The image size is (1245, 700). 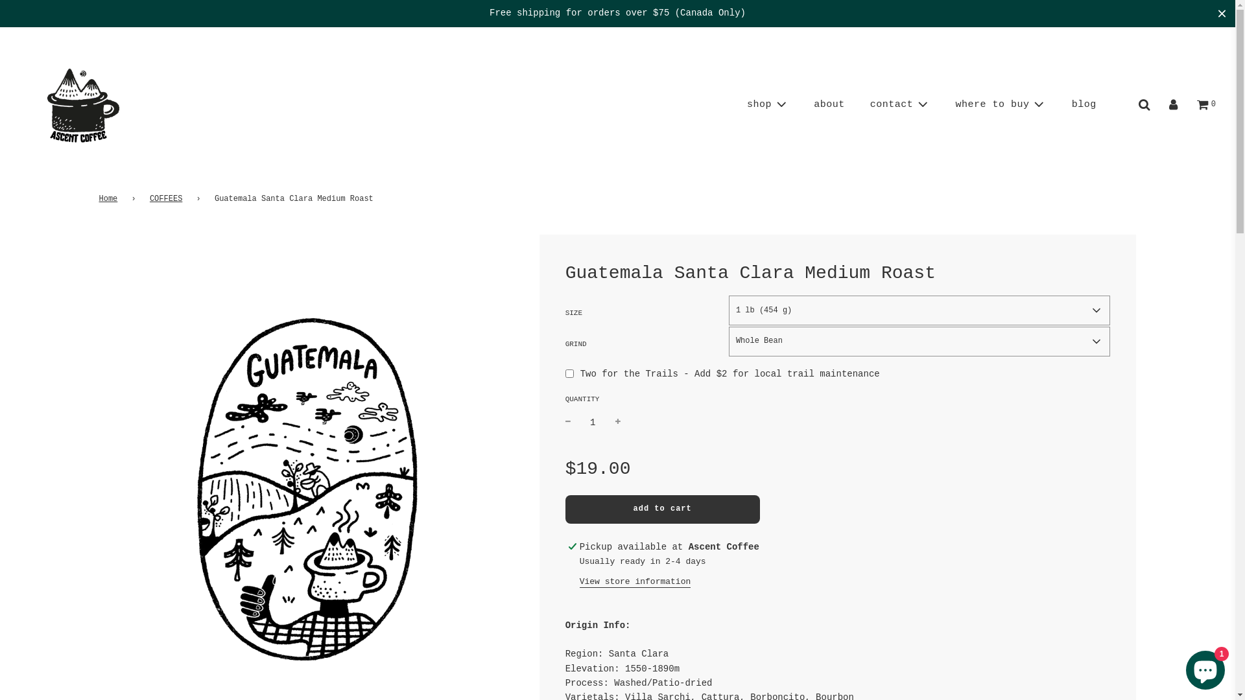 What do you see at coordinates (635, 582) in the screenshot?
I see `View store information` at bounding box center [635, 582].